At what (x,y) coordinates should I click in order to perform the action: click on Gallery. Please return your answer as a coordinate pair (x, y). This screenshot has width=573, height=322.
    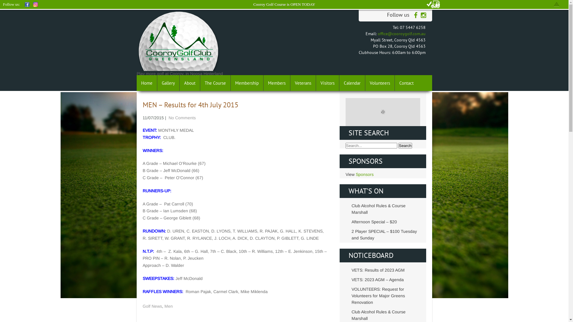
    Looking at the image, I should click on (168, 83).